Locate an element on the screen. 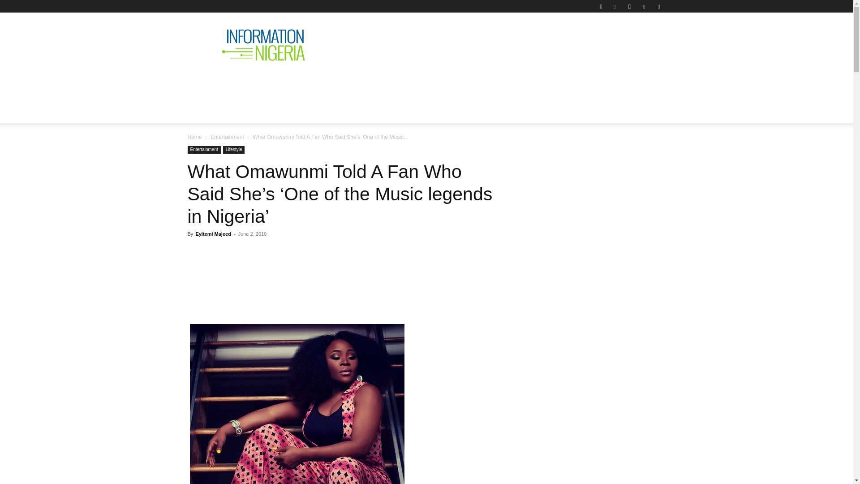  HOME is located at coordinates (205, 82).